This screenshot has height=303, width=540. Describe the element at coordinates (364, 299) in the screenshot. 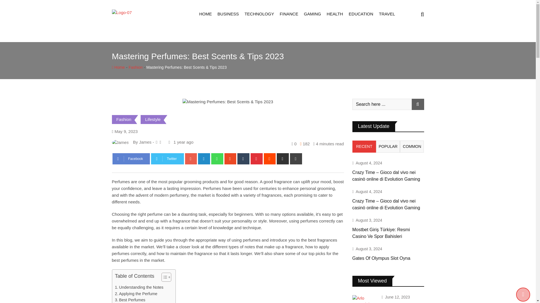

I see `How to Set Up Arlo Essential Spotlight Camera?` at that location.